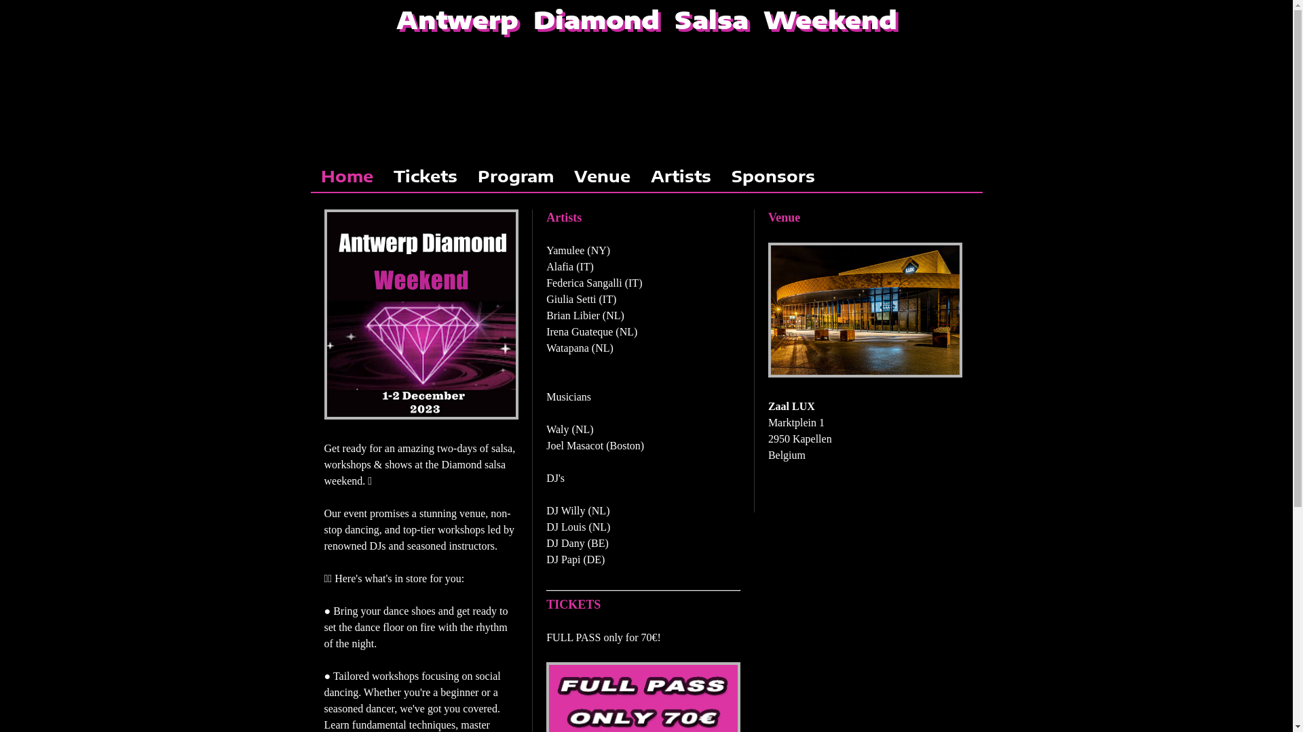 The height and width of the screenshot is (732, 1303). What do you see at coordinates (347, 176) in the screenshot?
I see `Home` at bounding box center [347, 176].